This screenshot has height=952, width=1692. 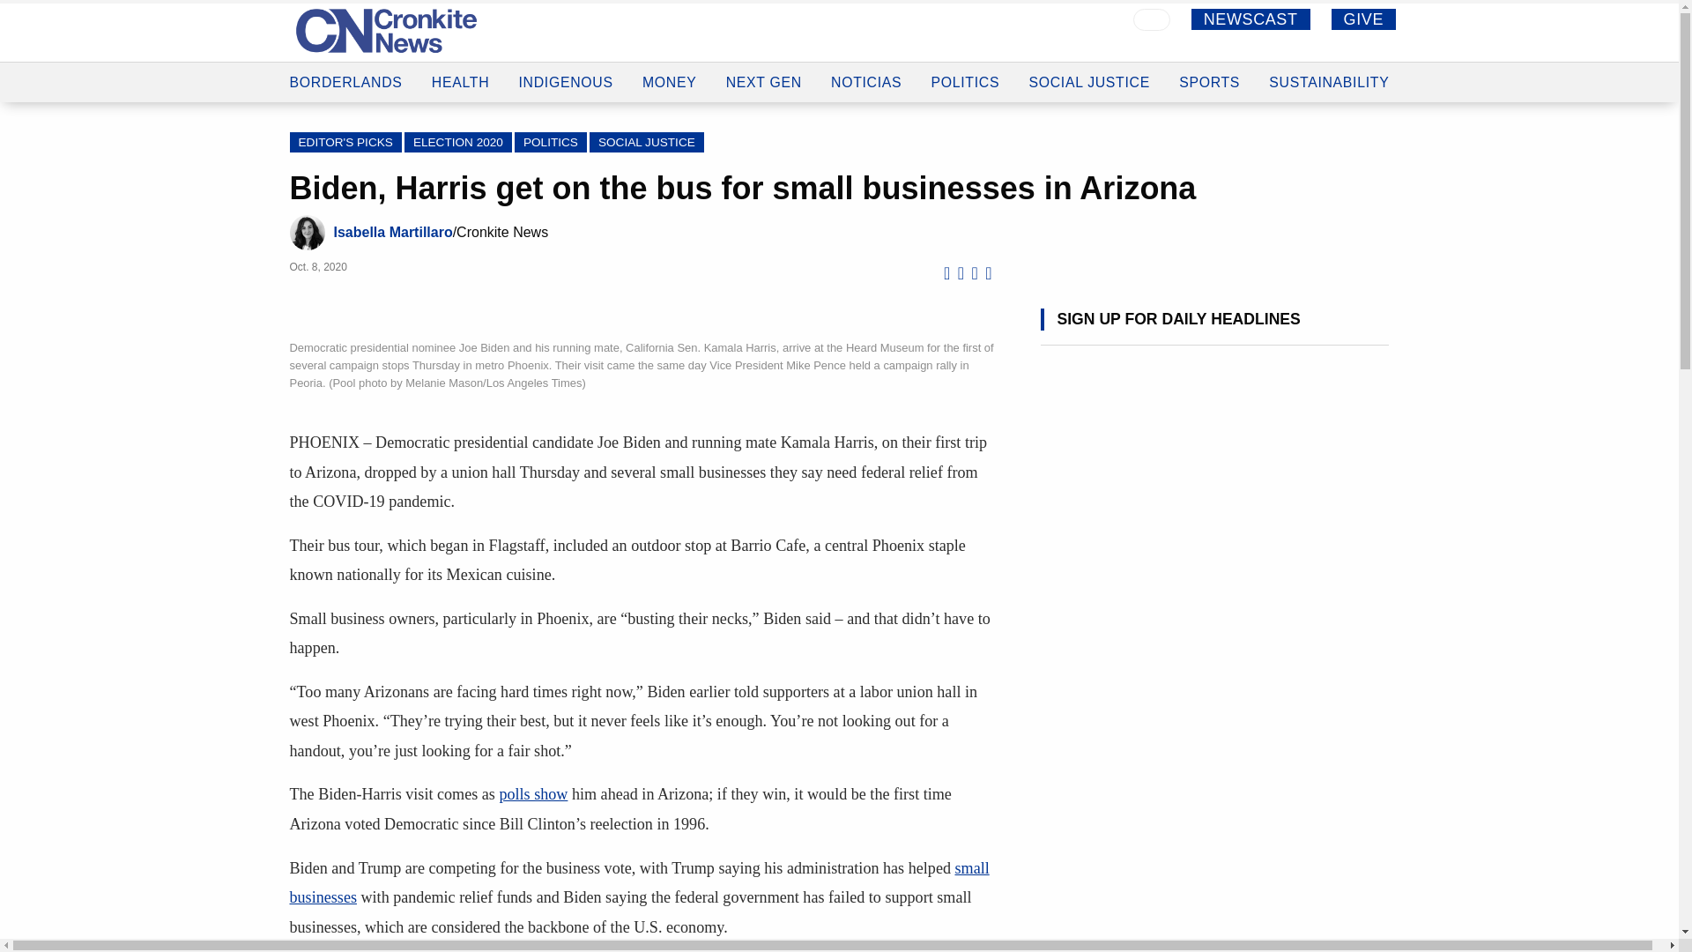 I want to click on POLITICS, so click(x=966, y=72).